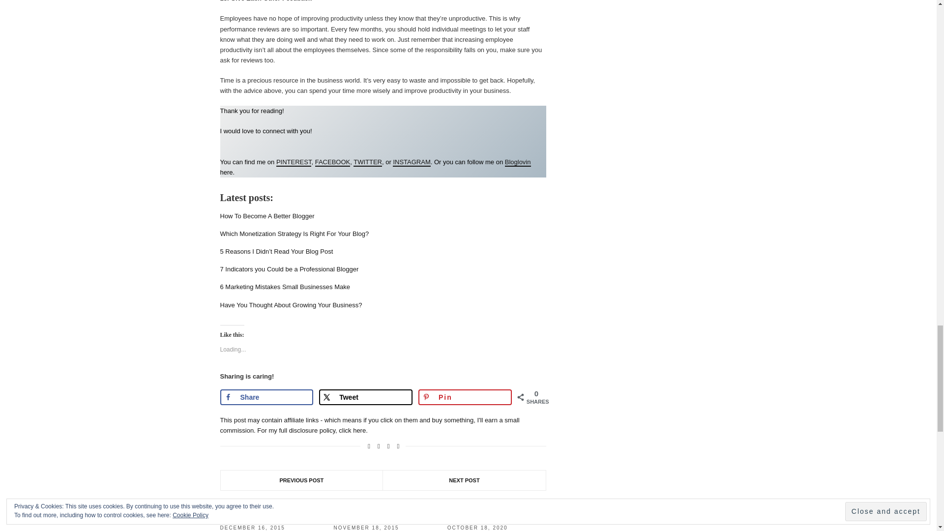 This screenshot has height=531, width=944. I want to click on How To Become A Better Blogger, so click(267, 216).